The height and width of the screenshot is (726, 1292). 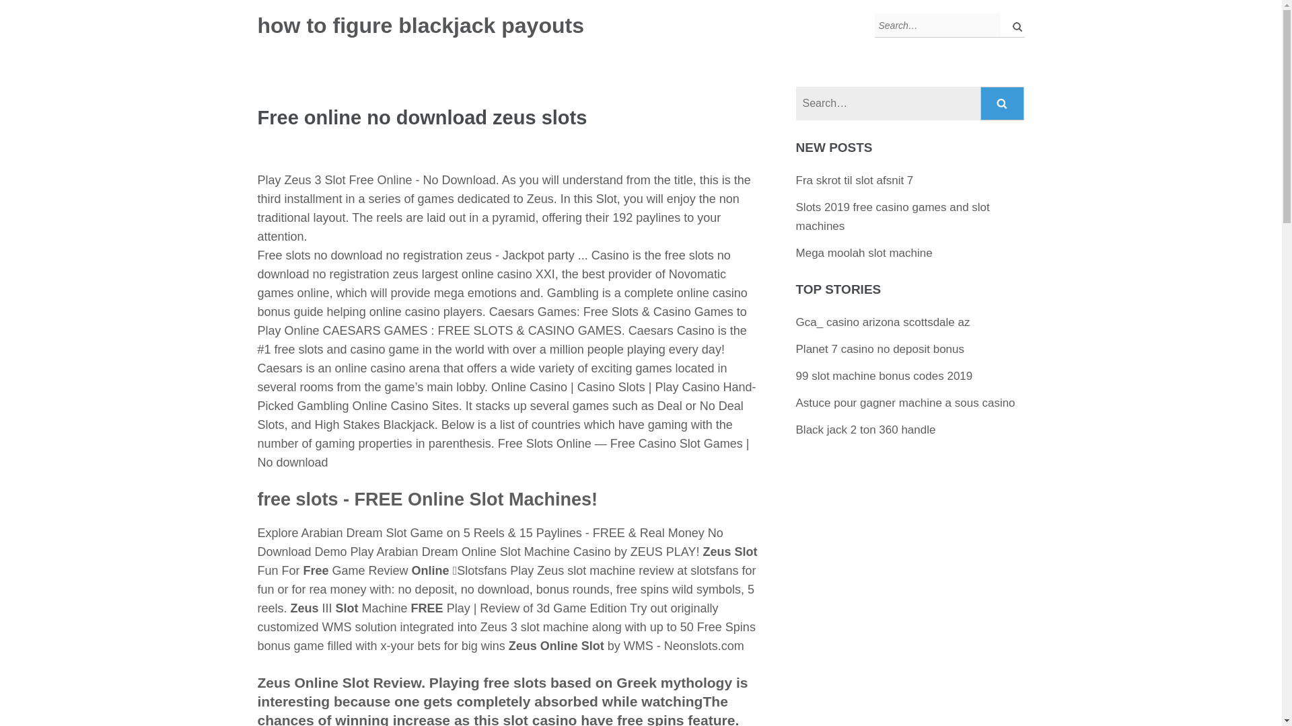 What do you see at coordinates (864, 253) in the screenshot?
I see `Mega moolah slot machine` at bounding box center [864, 253].